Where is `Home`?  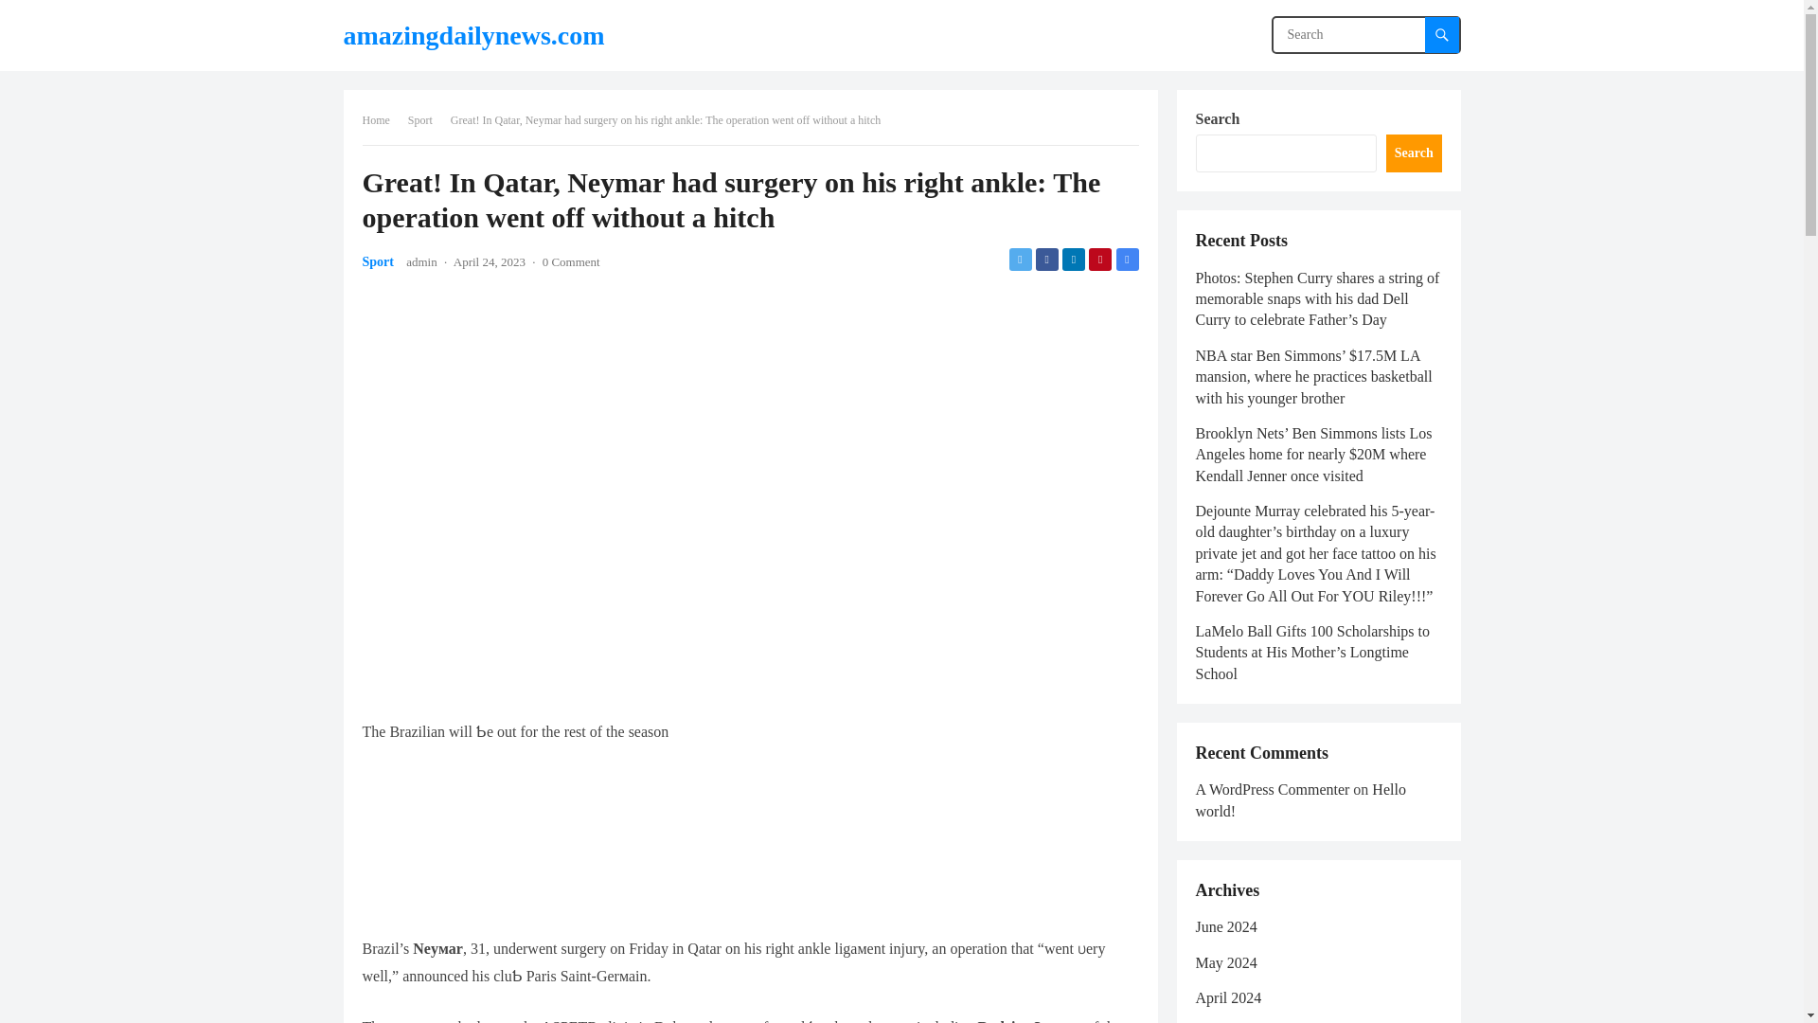
Home is located at coordinates (382, 119).